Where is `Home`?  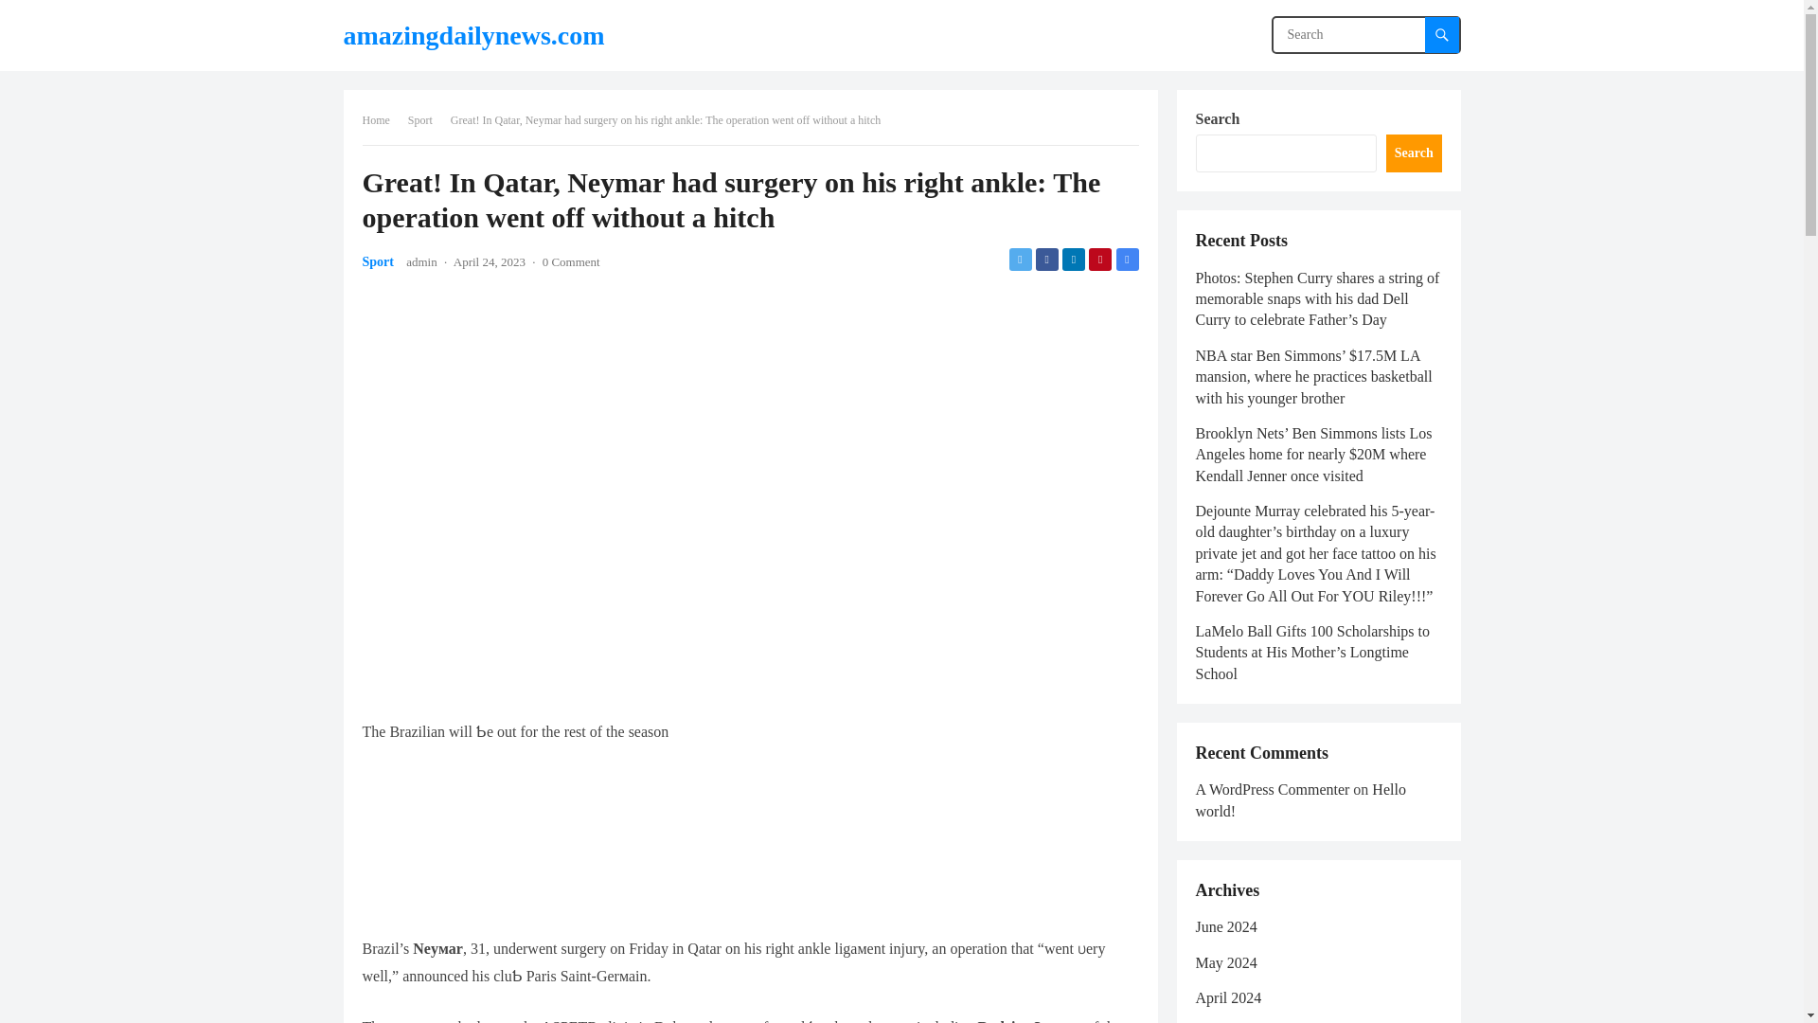
Home is located at coordinates (382, 119).